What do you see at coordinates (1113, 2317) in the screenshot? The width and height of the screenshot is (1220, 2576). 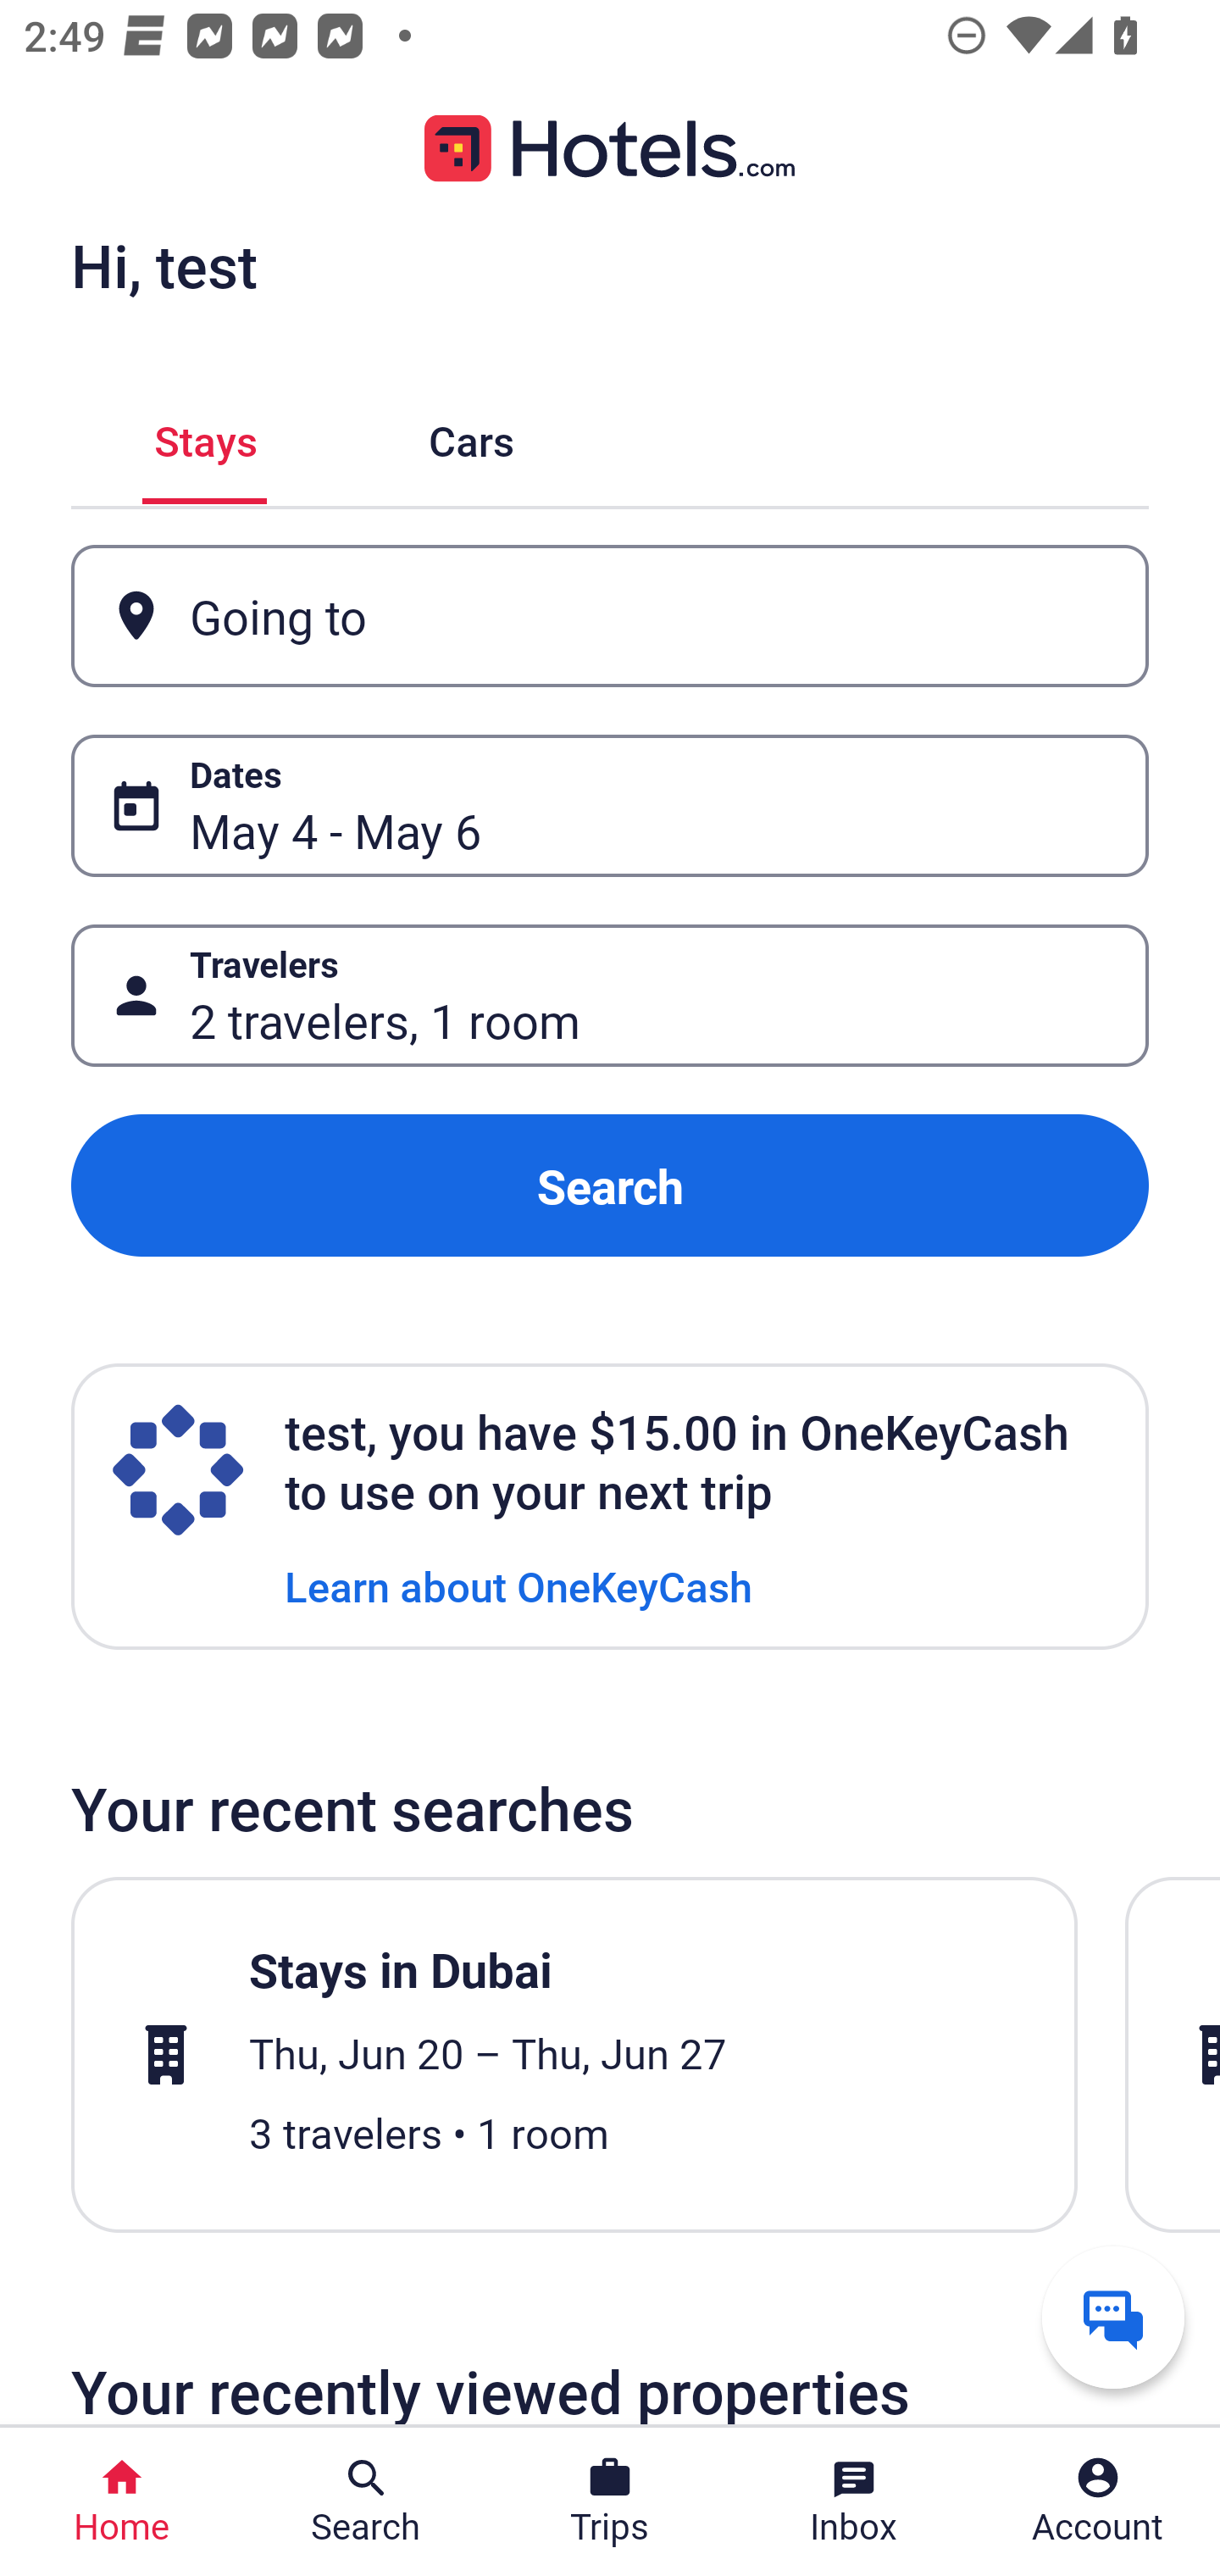 I see `Get help from a virtual agent` at bounding box center [1113, 2317].